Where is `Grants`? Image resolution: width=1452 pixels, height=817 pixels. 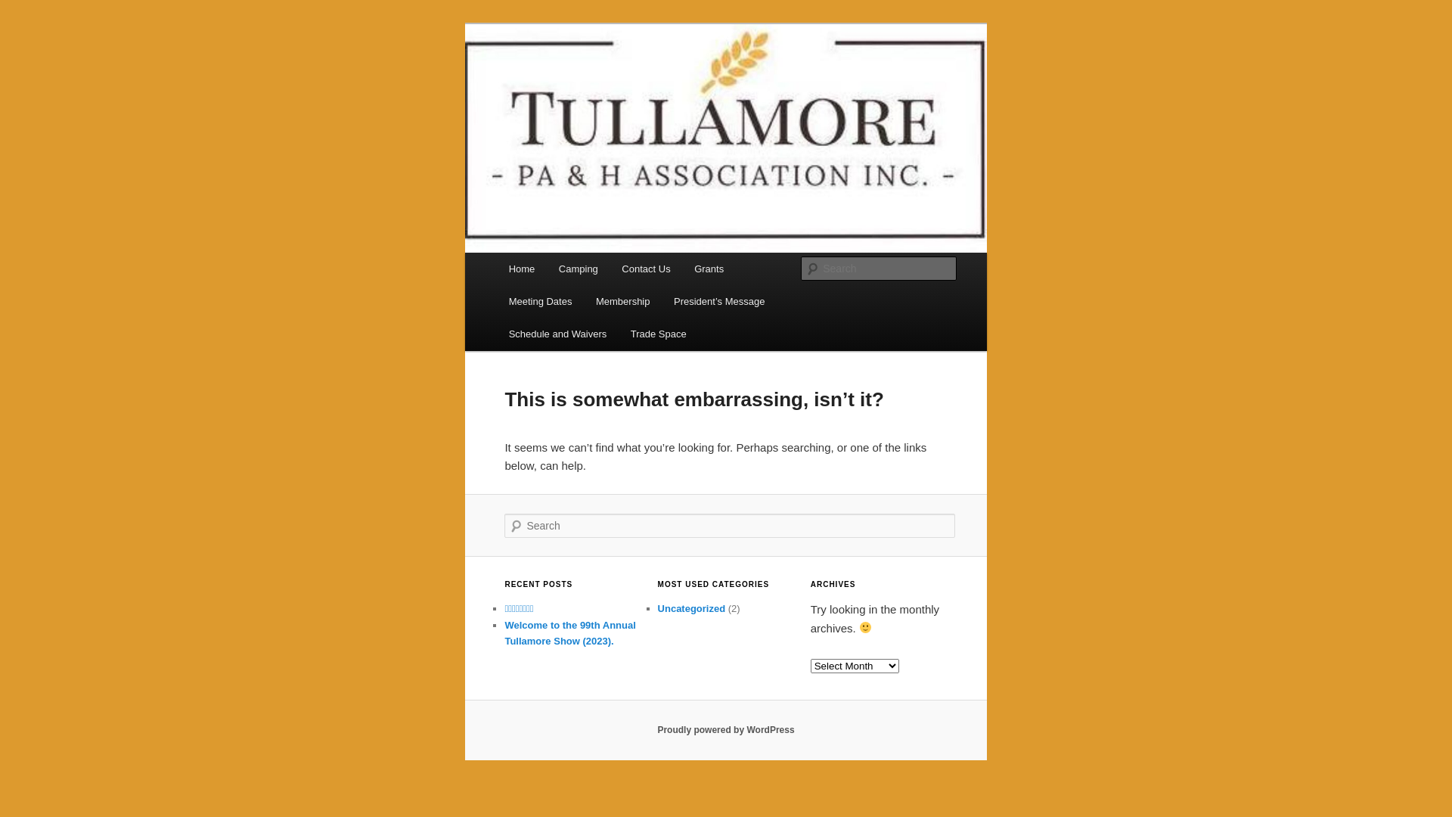
Grants is located at coordinates (709, 269).